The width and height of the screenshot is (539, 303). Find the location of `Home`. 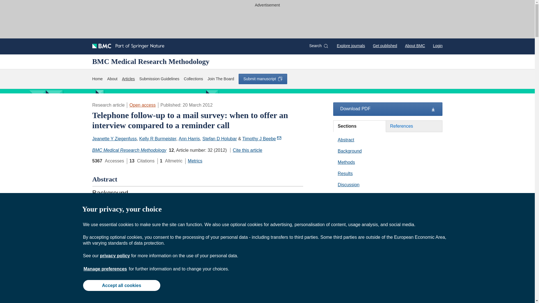

Home is located at coordinates (97, 79).